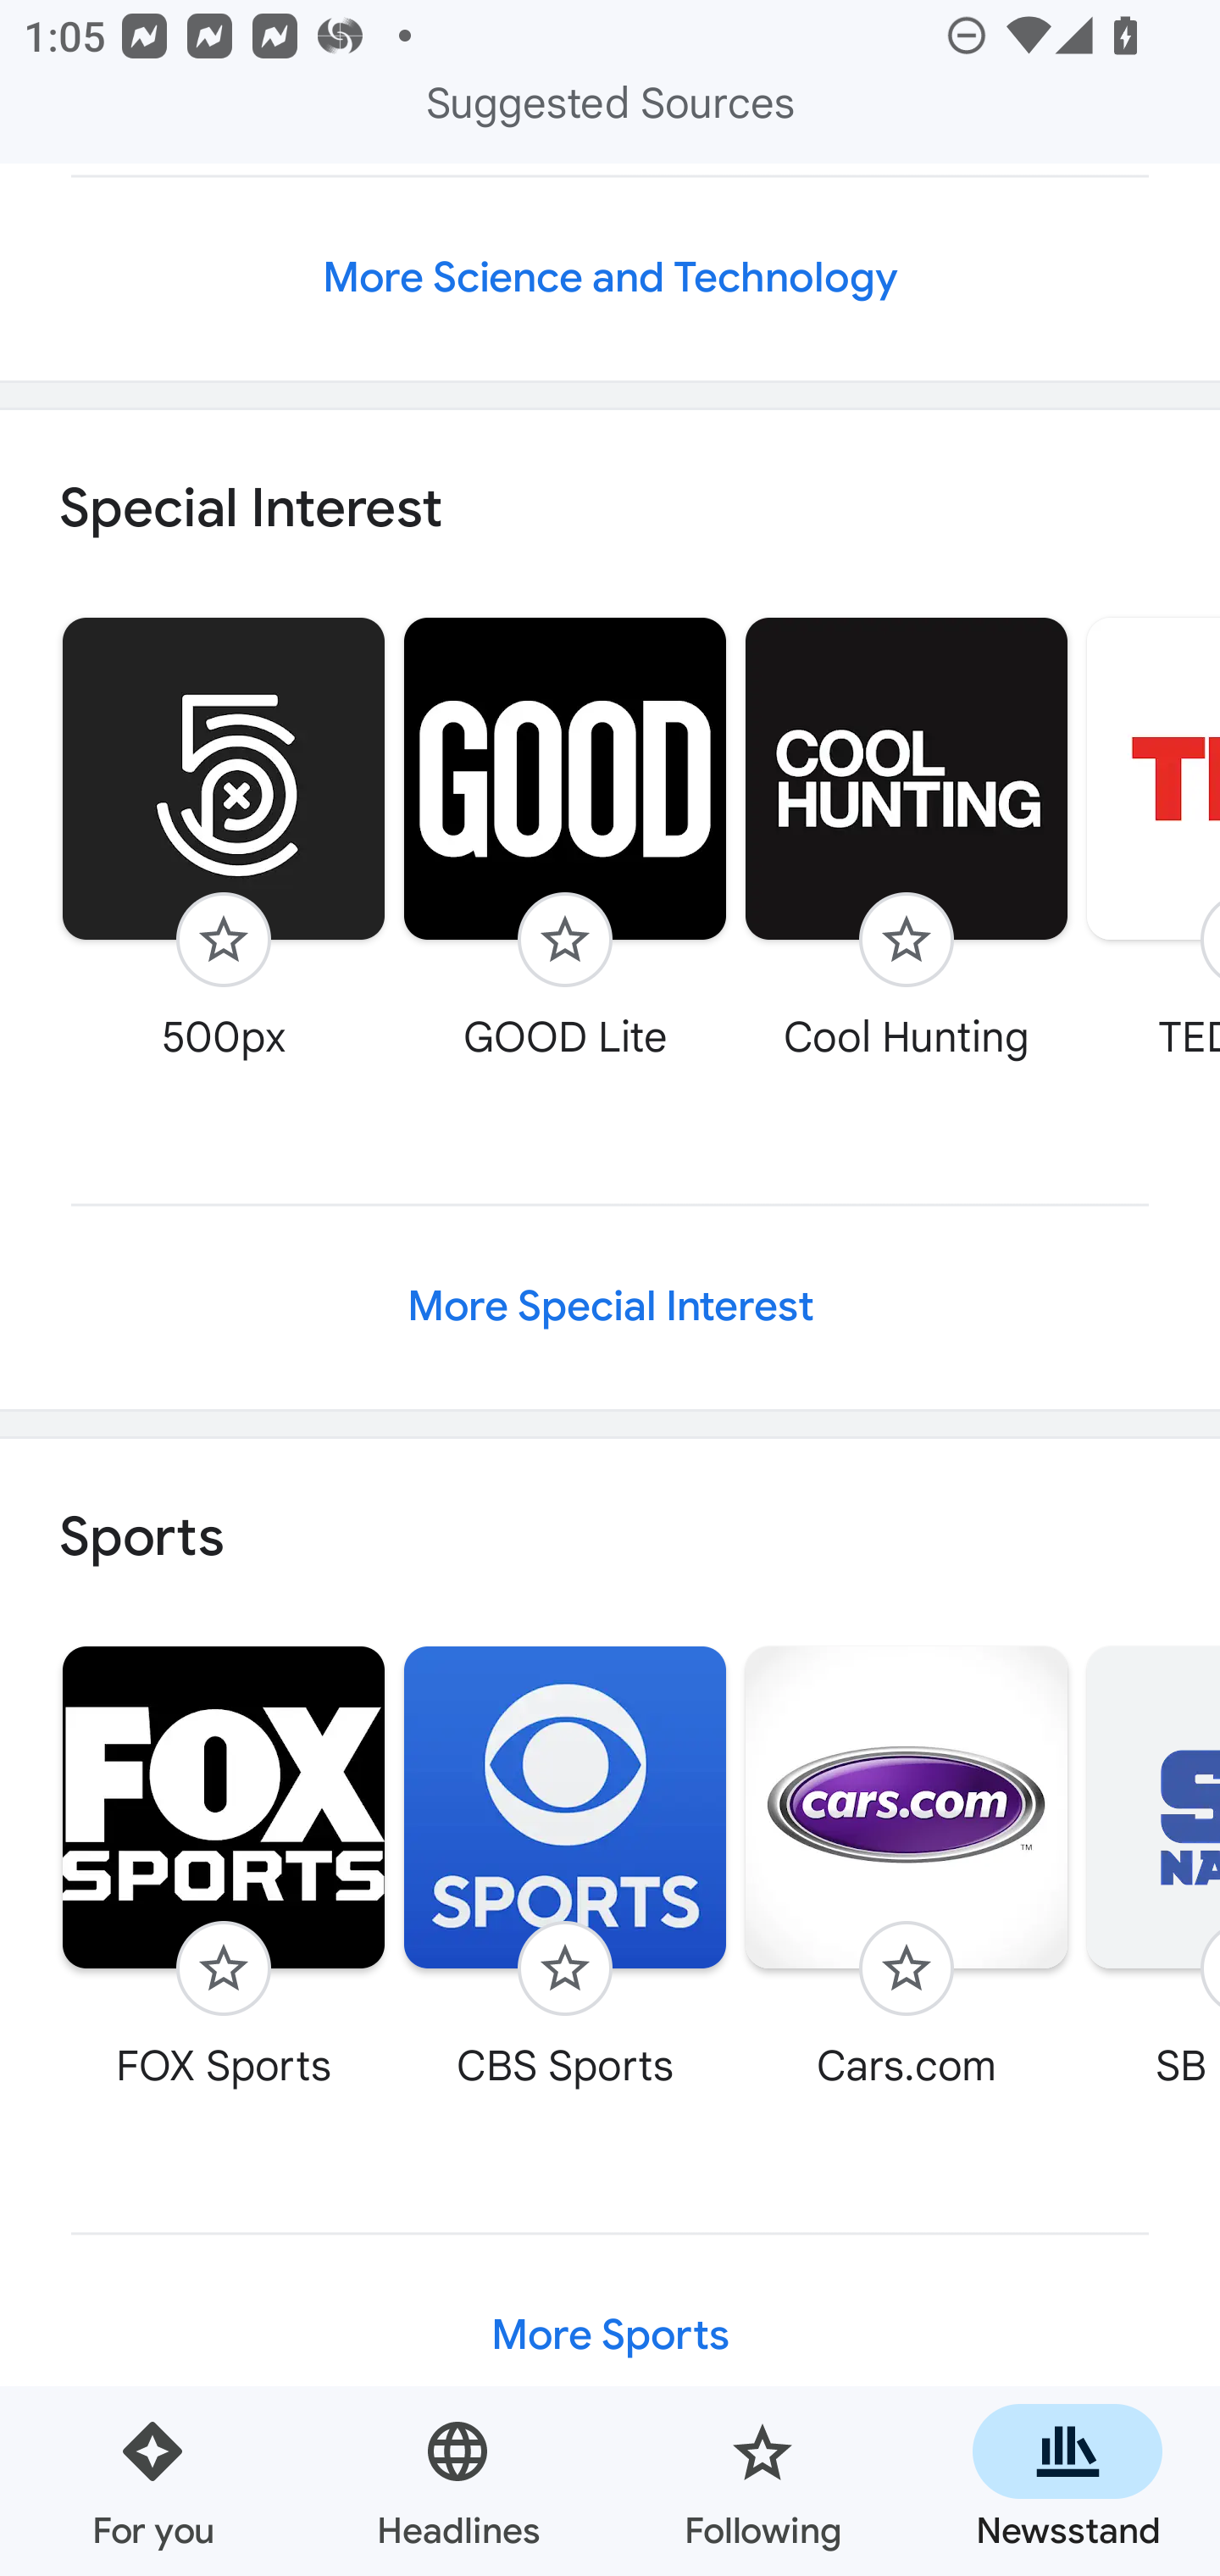 This screenshot has width=1220, height=2576. Describe the element at coordinates (610, 278) in the screenshot. I see `More Science and Technology` at that location.